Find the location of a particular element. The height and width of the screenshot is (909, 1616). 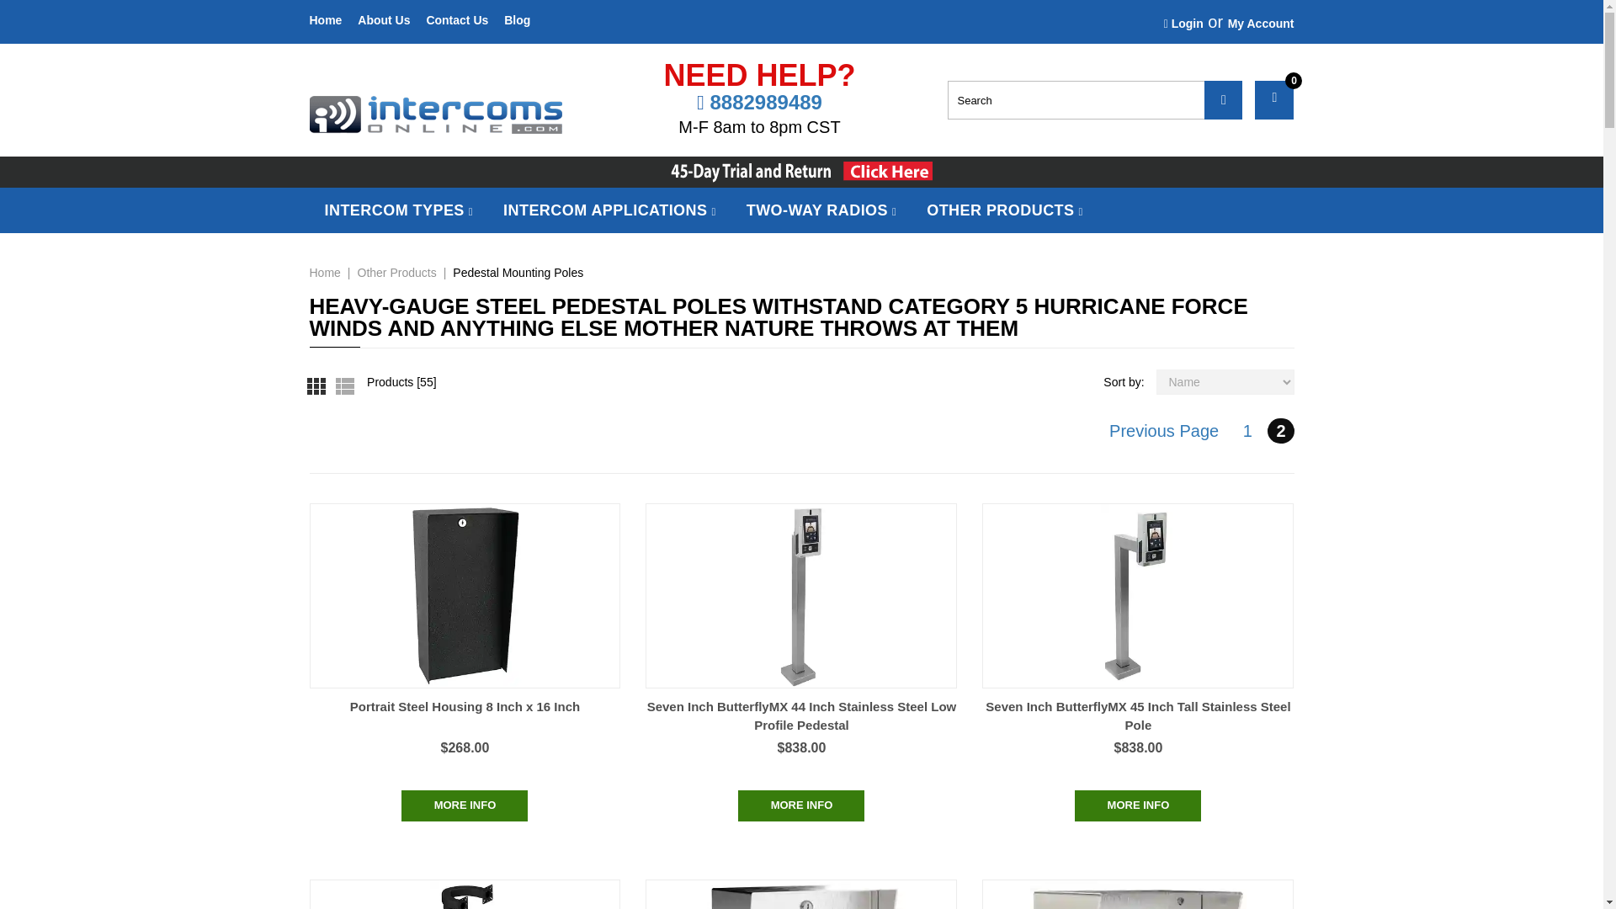

Login is located at coordinates (1183, 24).